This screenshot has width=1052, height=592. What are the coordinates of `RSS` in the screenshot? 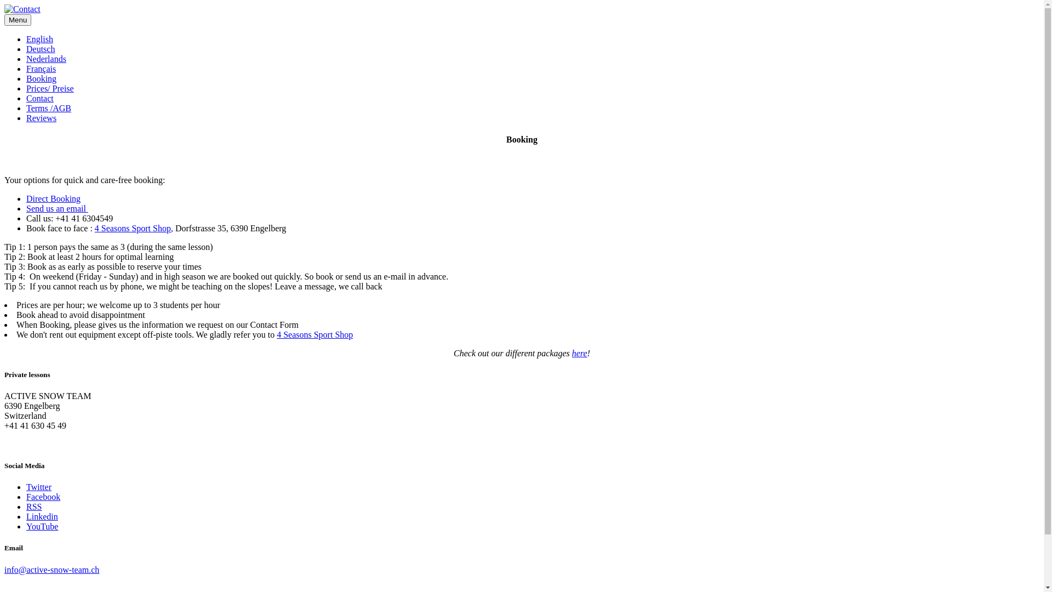 It's located at (34, 506).